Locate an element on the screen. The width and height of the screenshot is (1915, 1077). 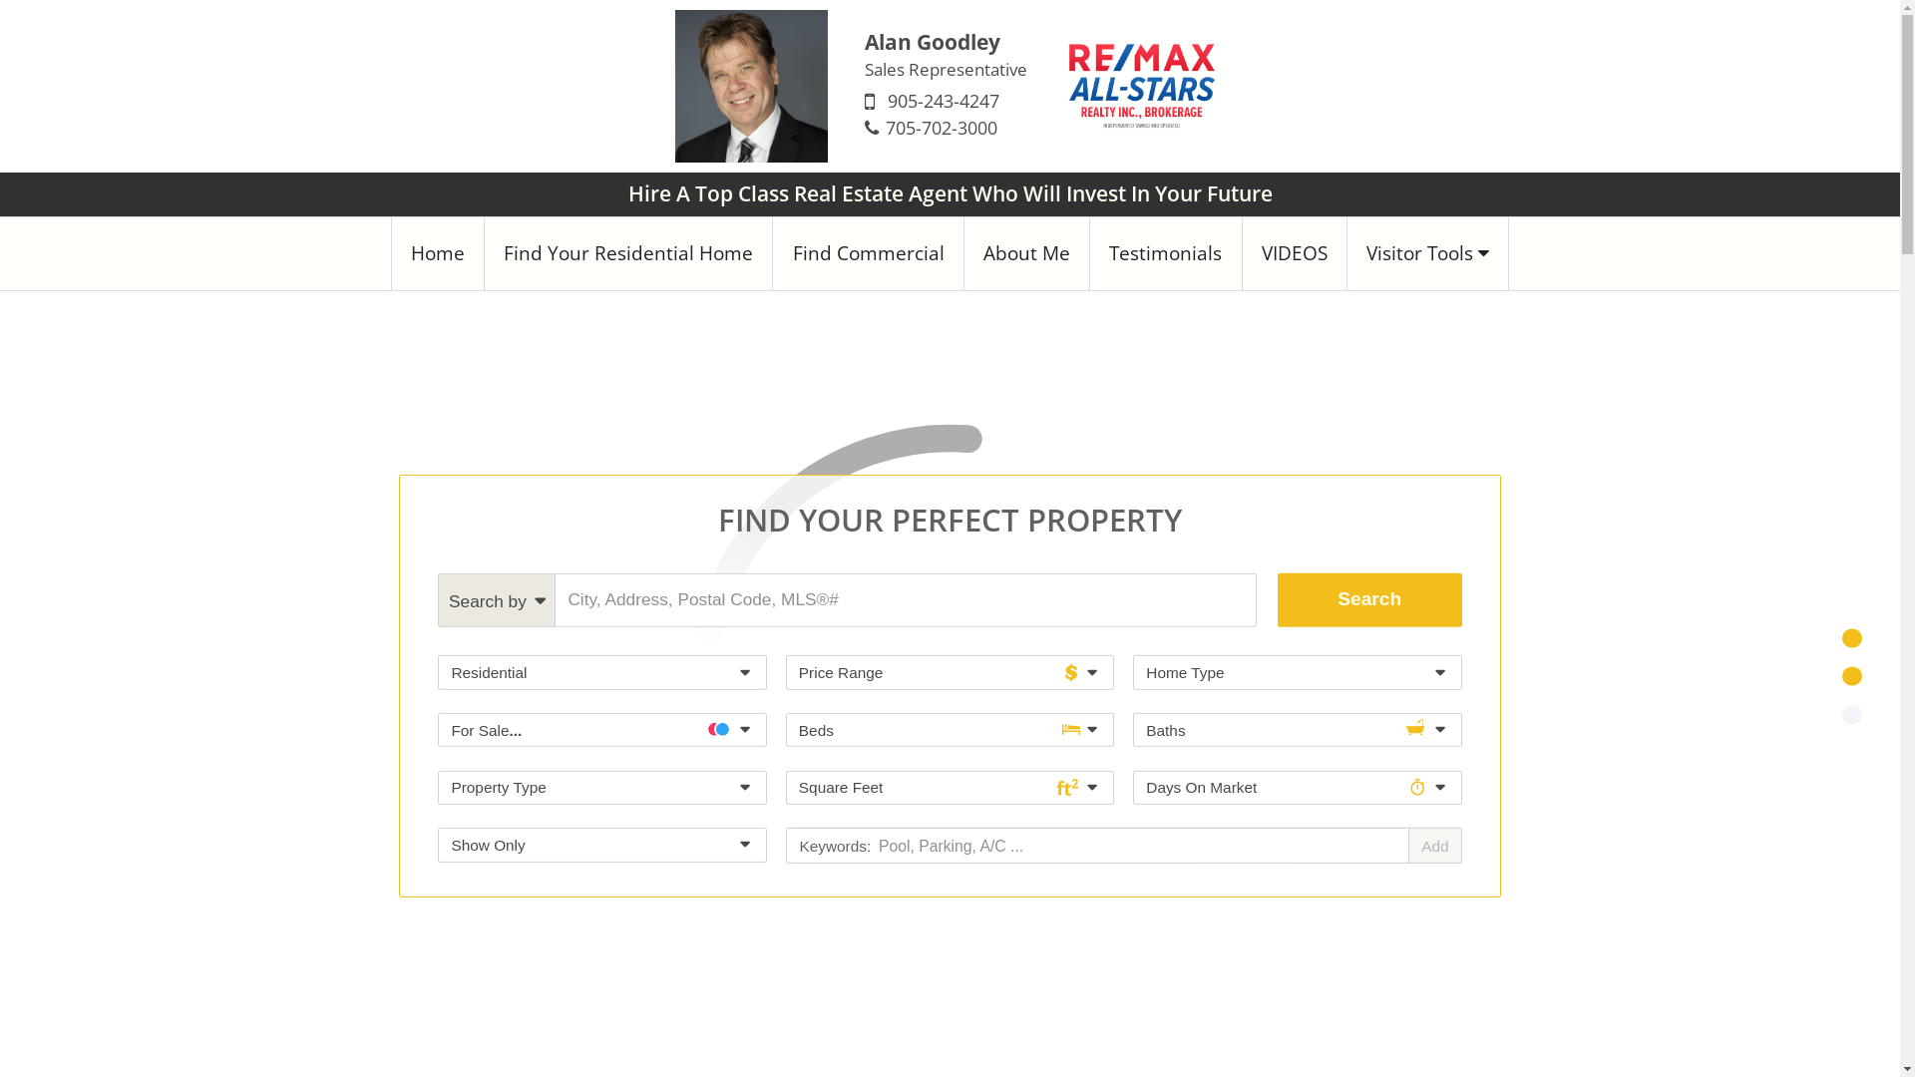
For Sale... is located at coordinates (602, 730).